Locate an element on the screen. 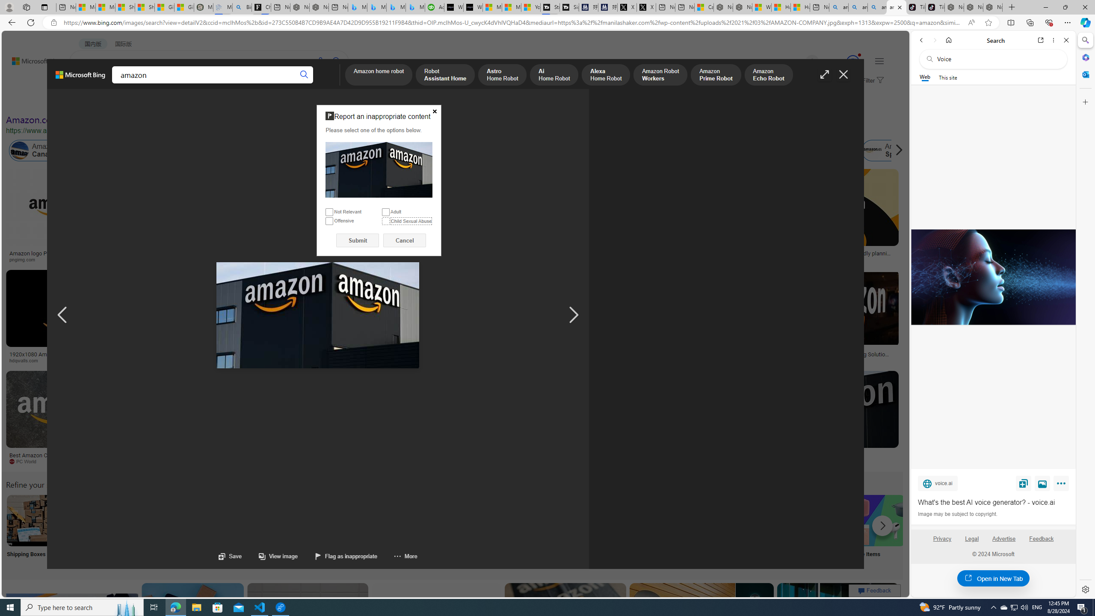 Image resolution: width=1095 pixels, height=616 pixels. Amazon Logo (PNG e SVG) Download Vetorial Transparente is located at coordinates (589, 256).